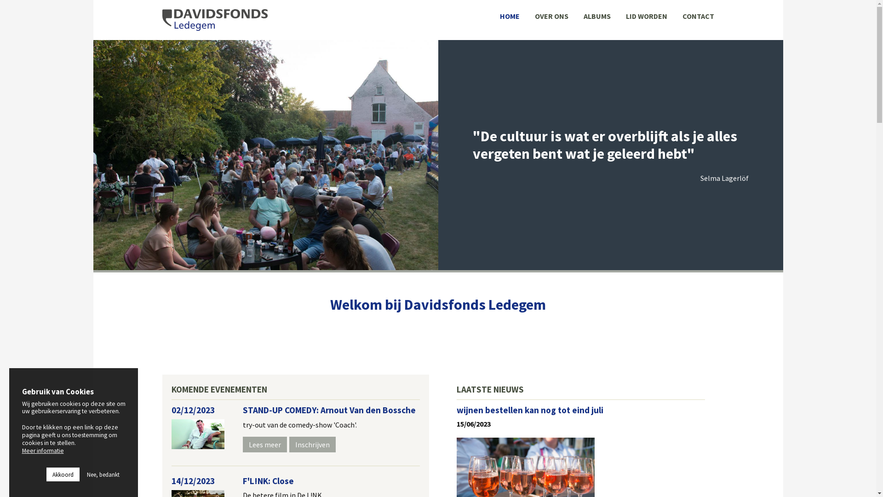  What do you see at coordinates (647, 16) in the screenshot?
I see `LID WORDEN` at bounding box center [647, 16].